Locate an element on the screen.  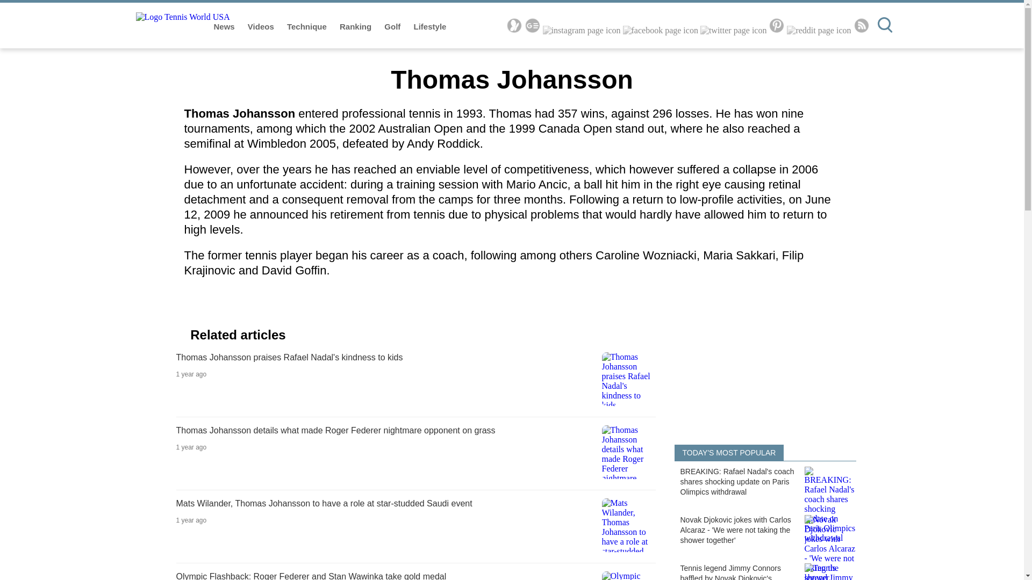
Videos is located at coordinates (262, 27).